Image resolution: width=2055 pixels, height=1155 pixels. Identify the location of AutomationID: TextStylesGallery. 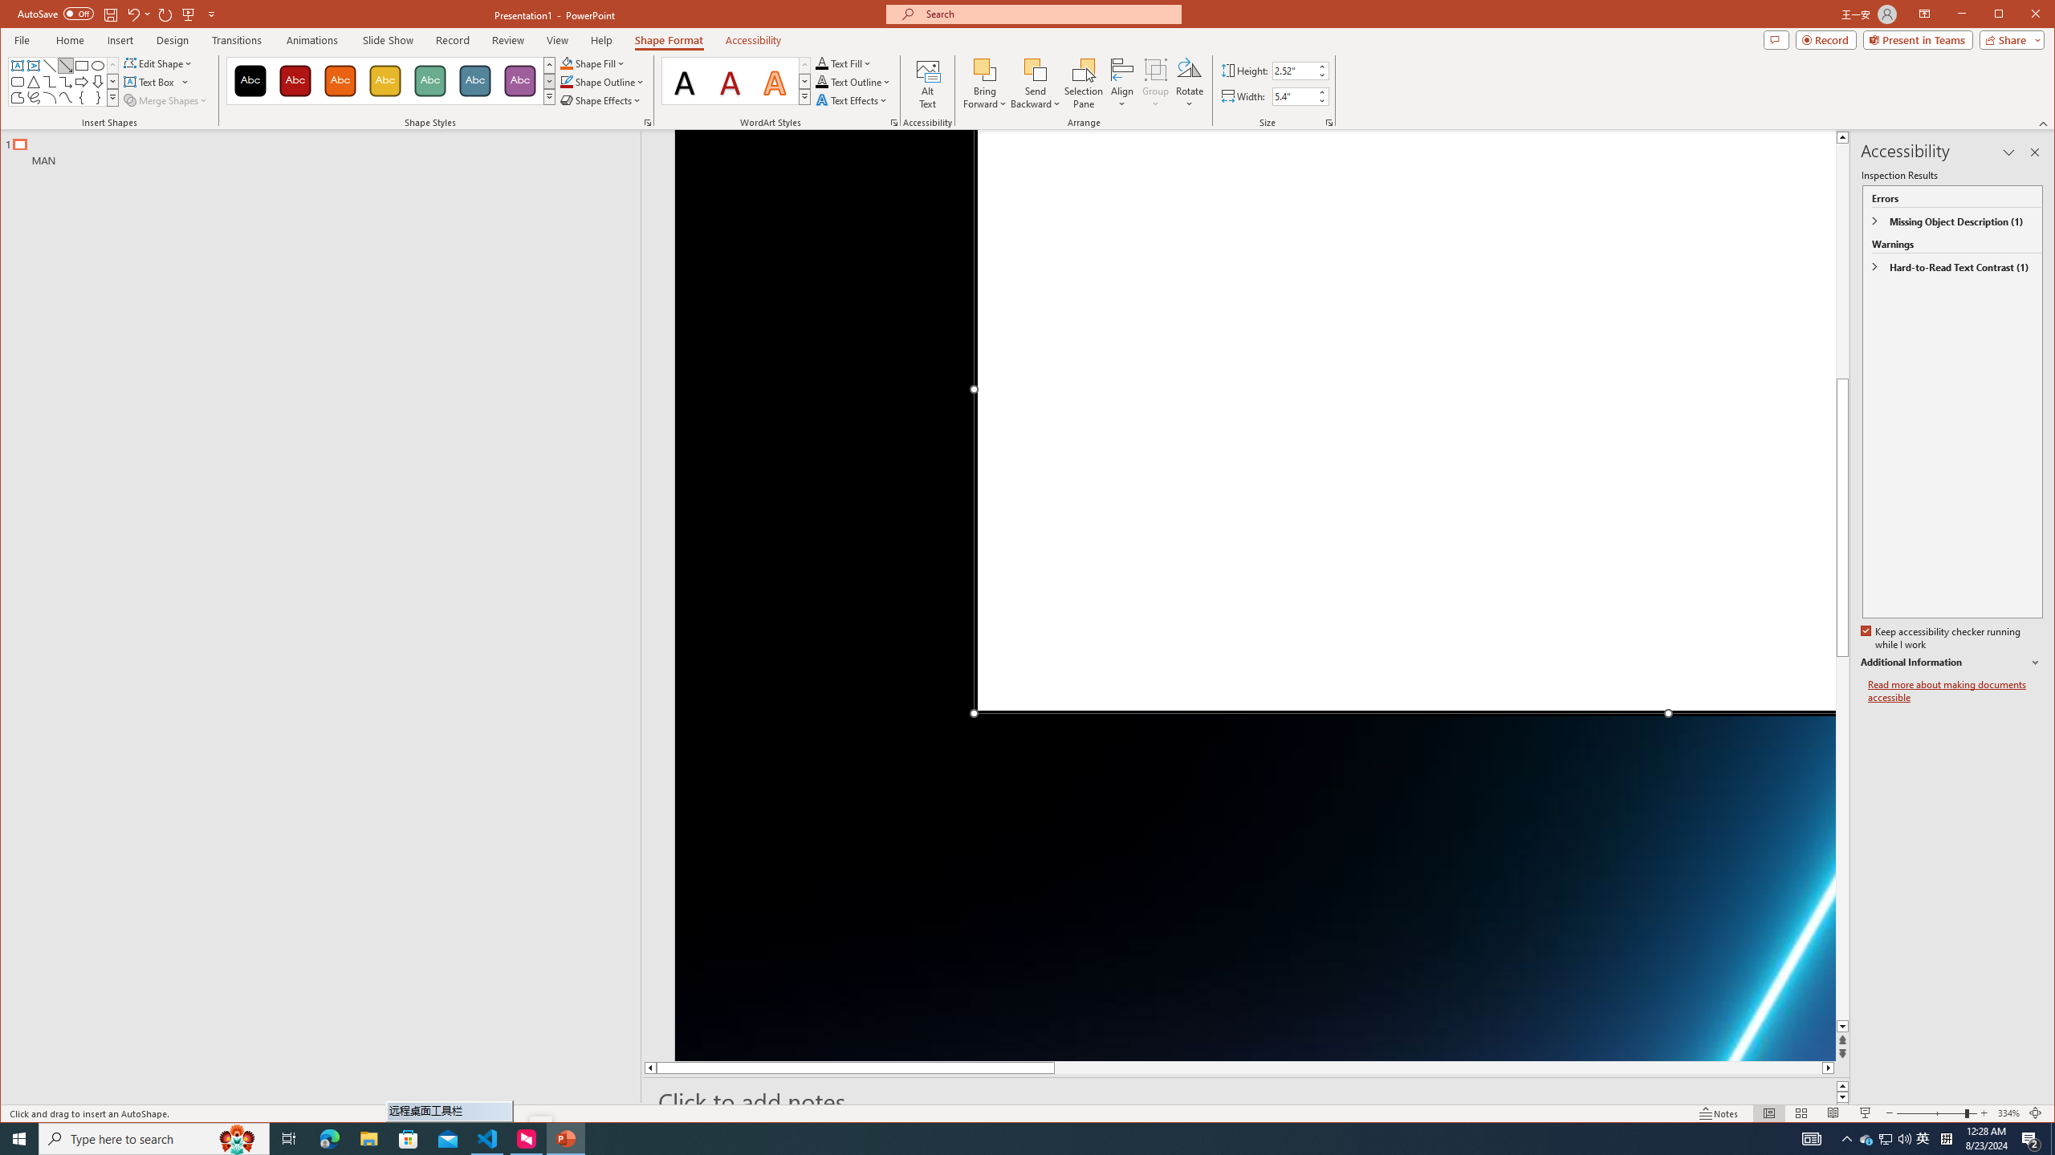
(736, 80).